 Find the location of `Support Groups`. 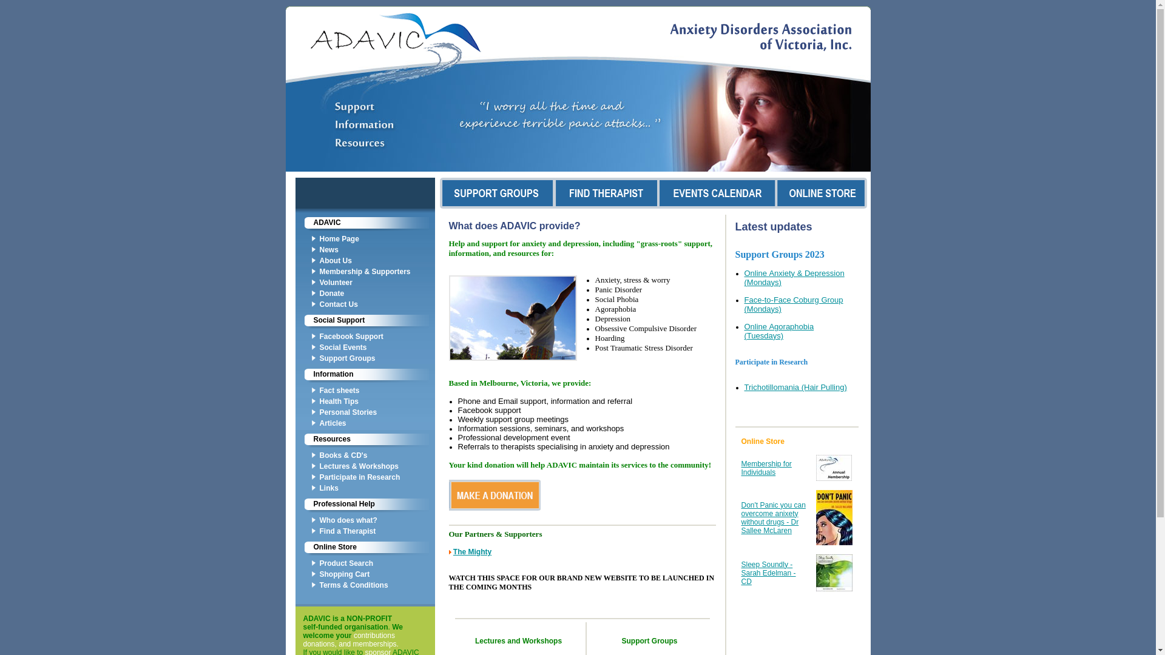

Support Groups is located at coordinates (377, 358).